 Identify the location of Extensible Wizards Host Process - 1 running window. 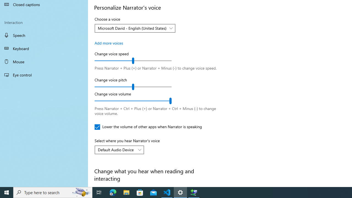
(194, 193).